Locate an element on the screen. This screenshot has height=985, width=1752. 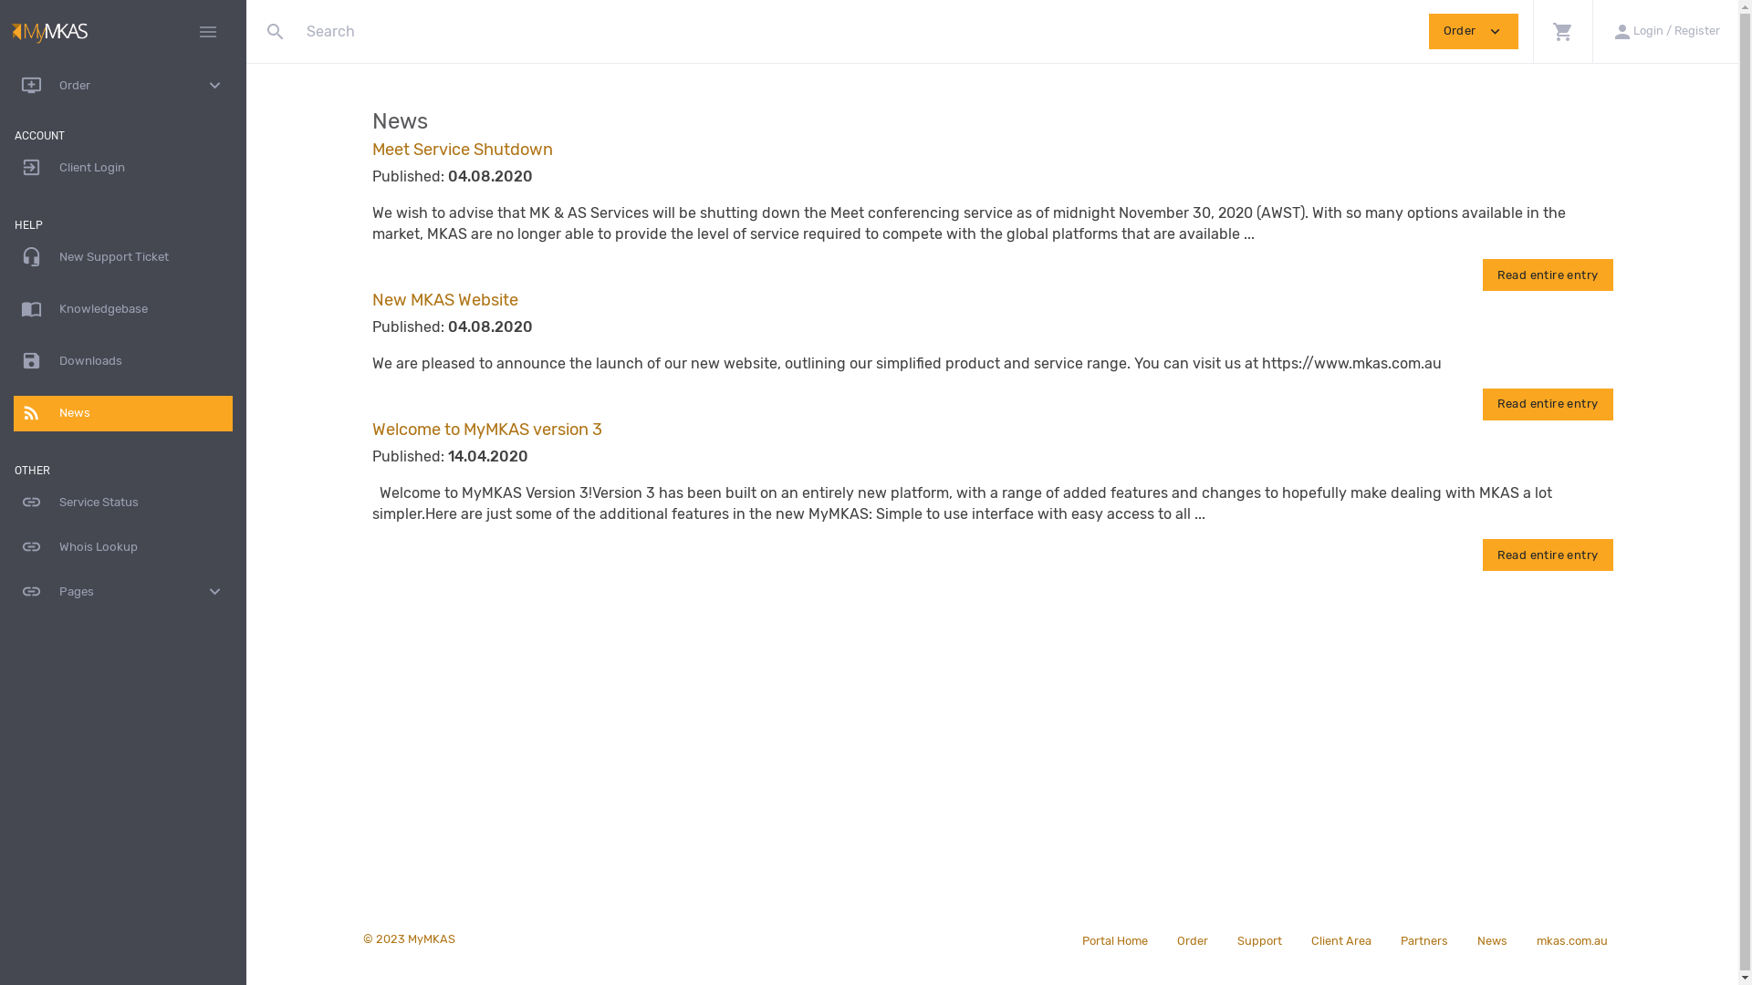
link Pages
expand_more is located at coordinates (123, 593).